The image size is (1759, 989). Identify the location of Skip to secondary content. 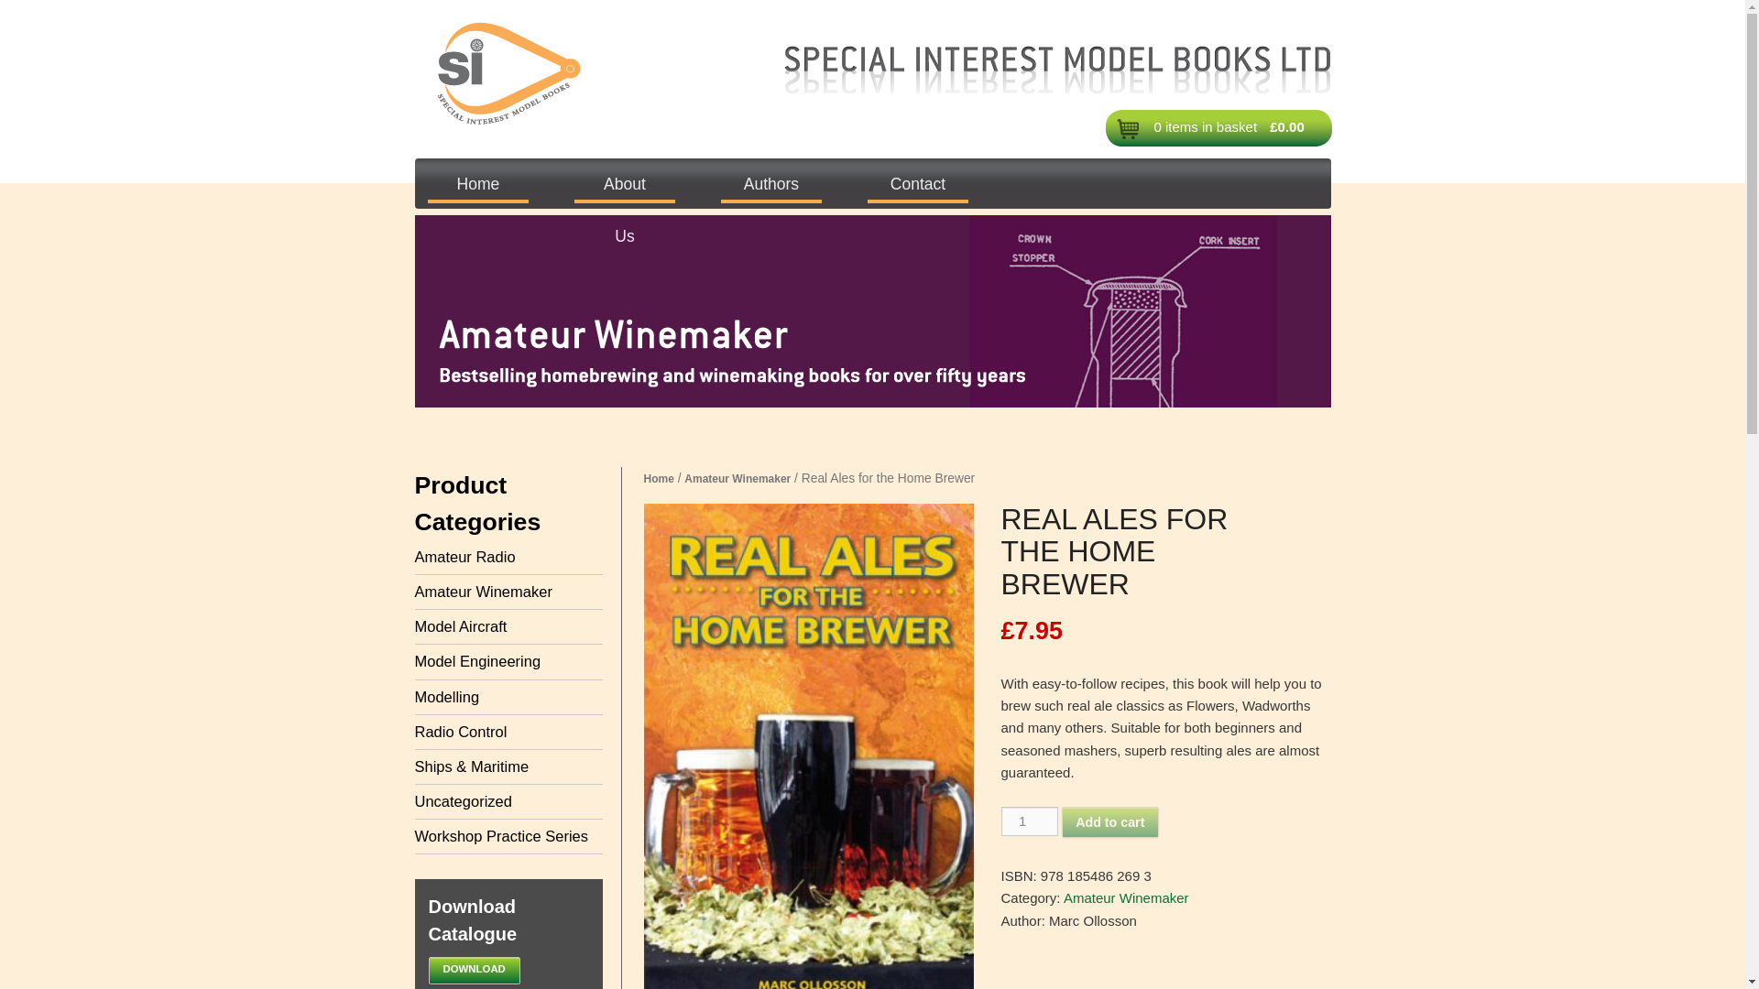
(613, 180).